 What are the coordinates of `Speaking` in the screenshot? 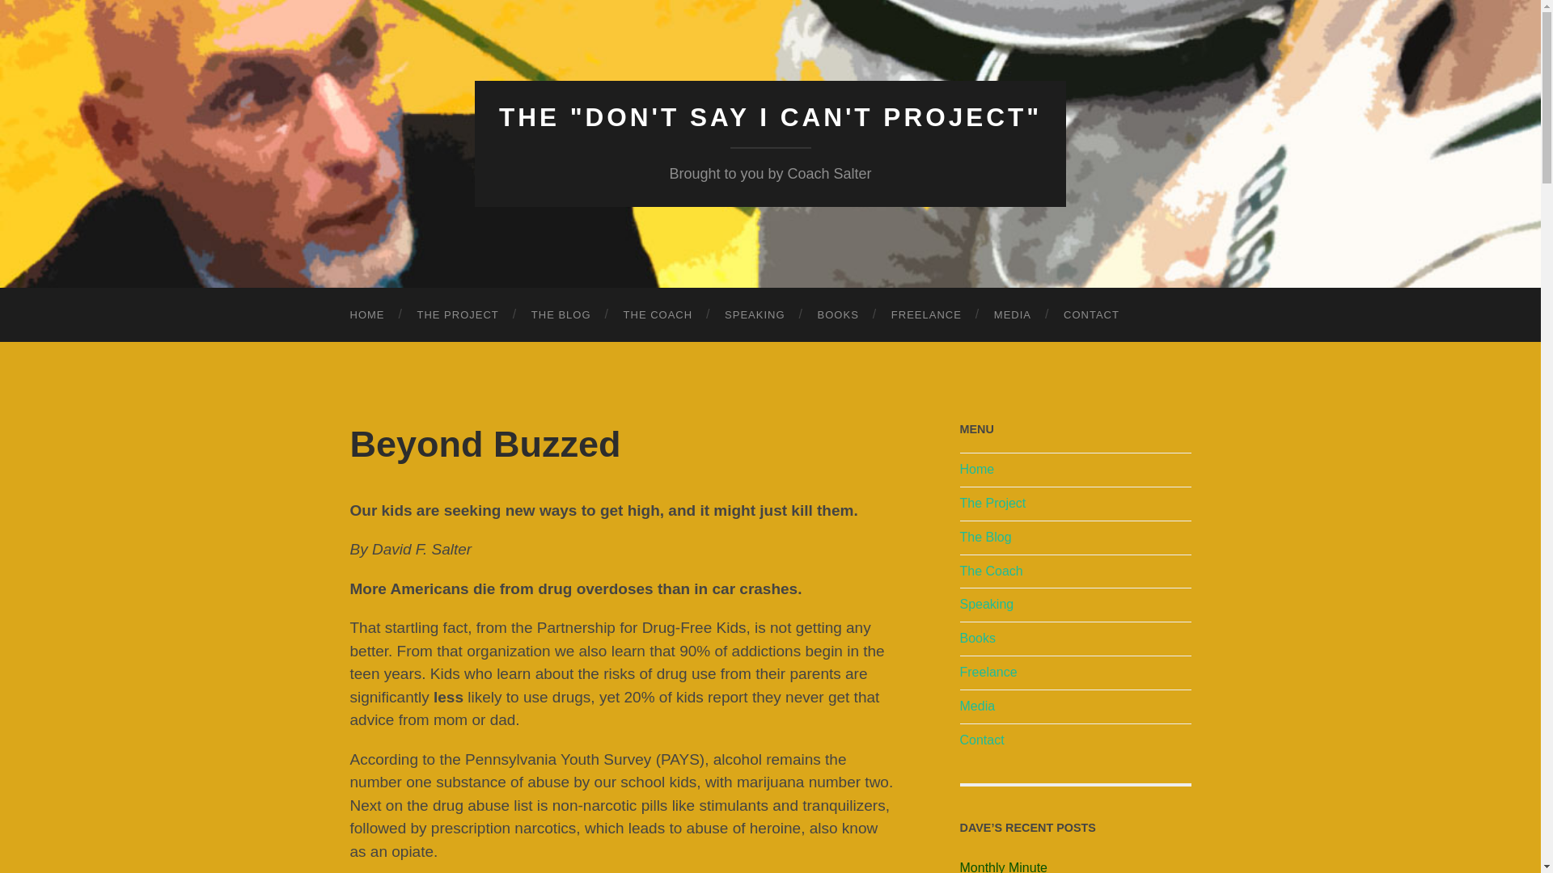 It's located at (987, 604).